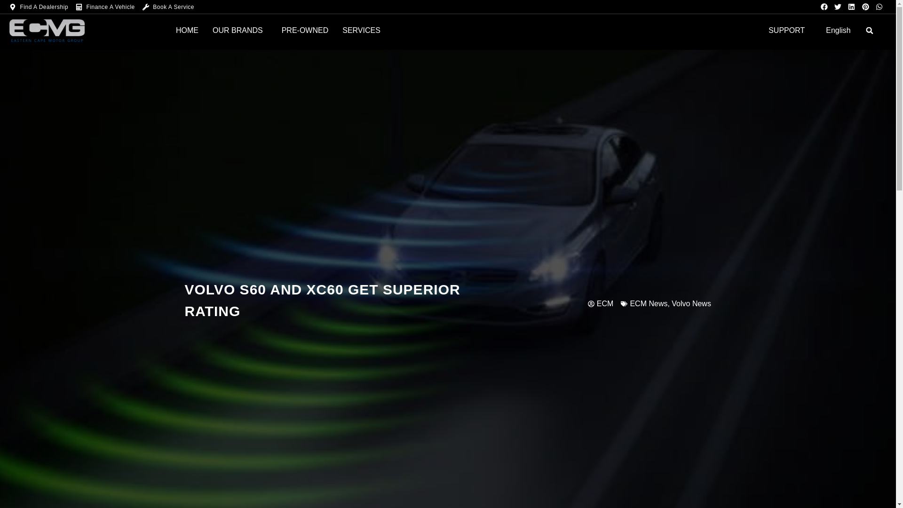  Describe the element at coordinates (105, 7) in the screenshot. I see `Finance A Vehicle` at that location.